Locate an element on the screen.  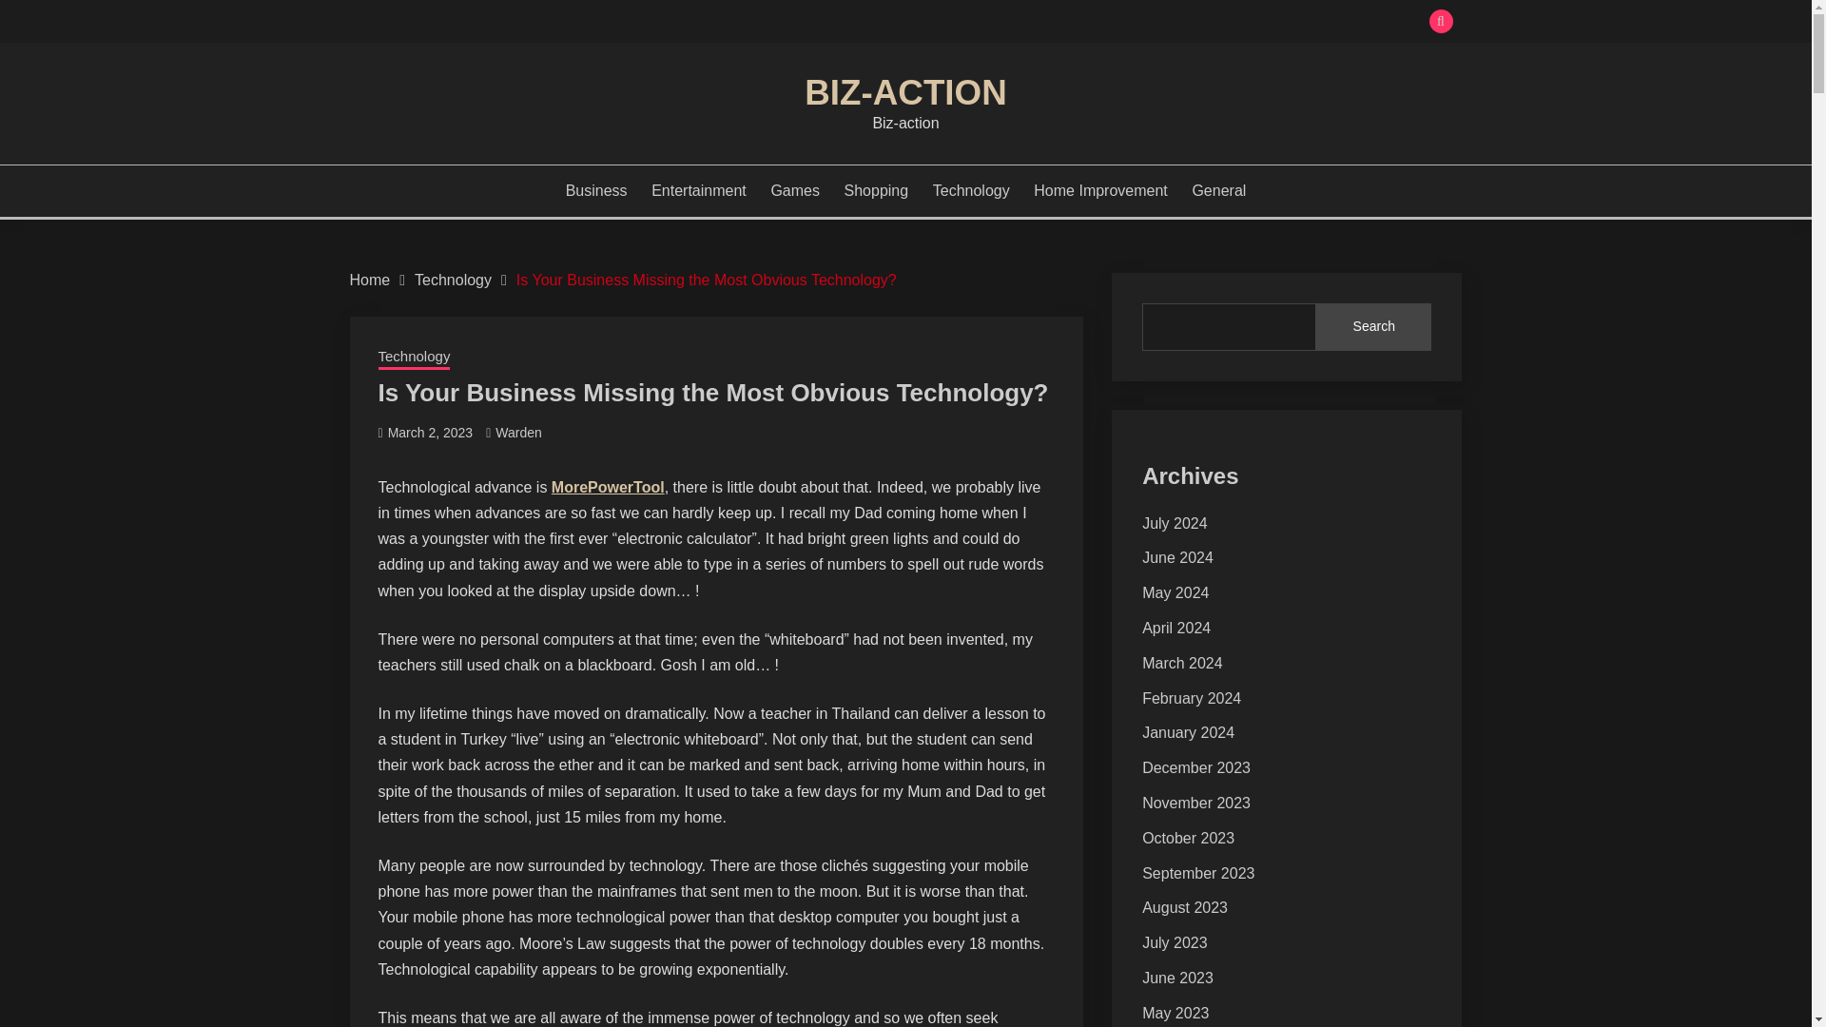
Technology is located at coordinates (971, 190).